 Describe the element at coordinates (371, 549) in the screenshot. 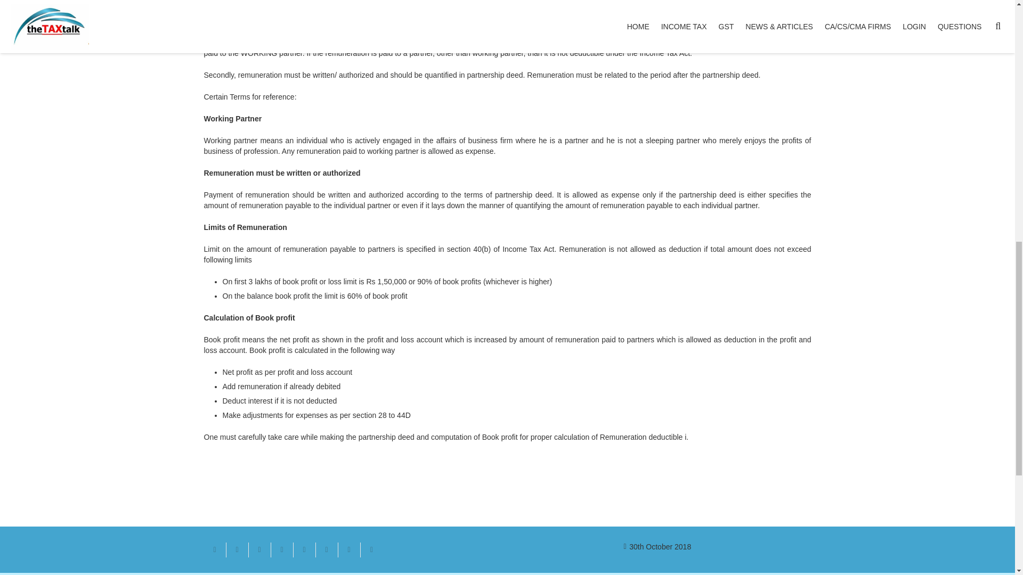

I see `Share this` at that location.